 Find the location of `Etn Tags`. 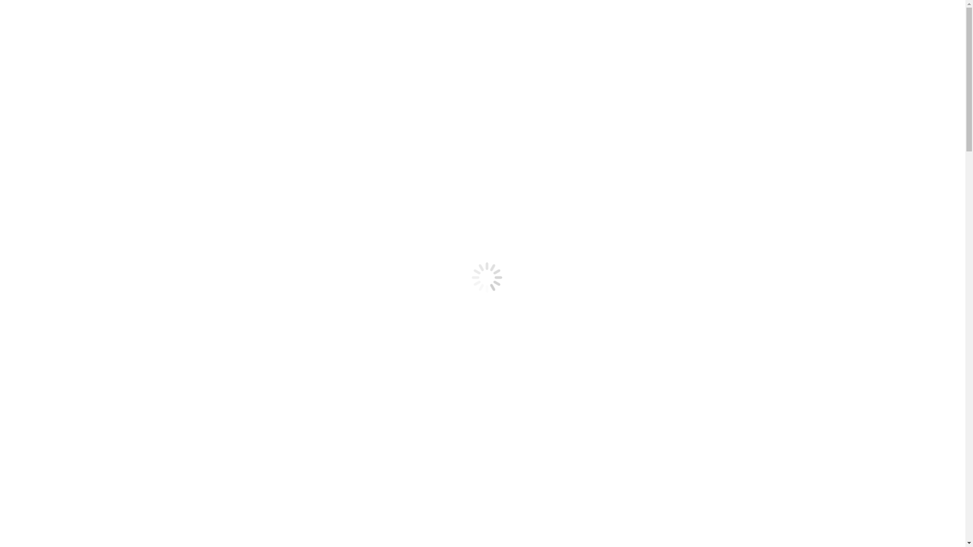

Etn Tags is located at coordinates (39, 337).